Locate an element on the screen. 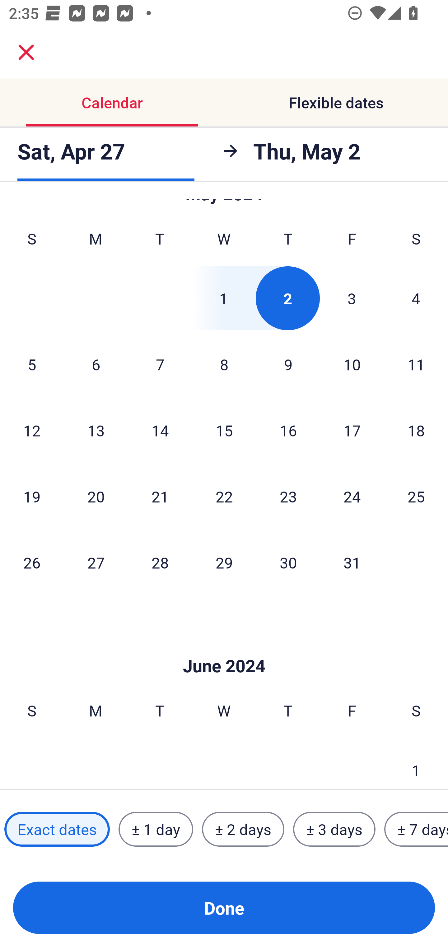 This screenshot has width=448, height=947. 30 Thursday, May 30, 2024 is located at coordinates (288, 563).